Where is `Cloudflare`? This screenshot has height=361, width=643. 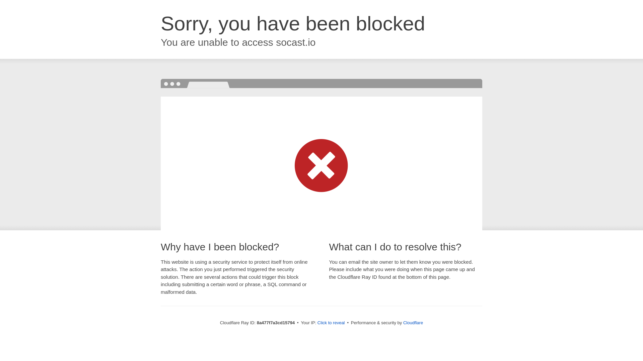 Cloudflare is located at coordinates (413, 323).